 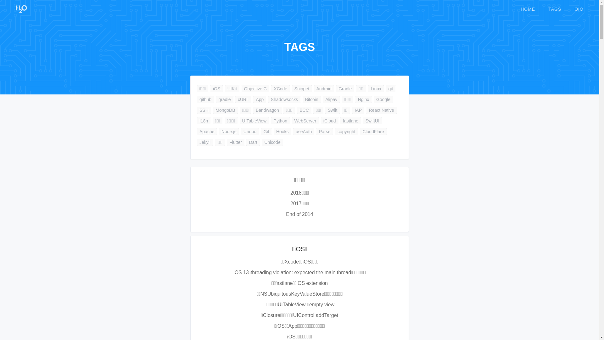 What do you see at coordinates (325, 132) in the screenshot?
I see `Parse` at bounding box center [325, 132].